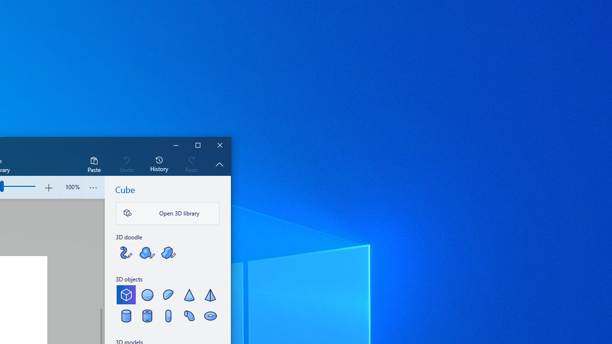  Describe the element at coordinates (94, 164) in the screenshot. I see `Paste` at that location.